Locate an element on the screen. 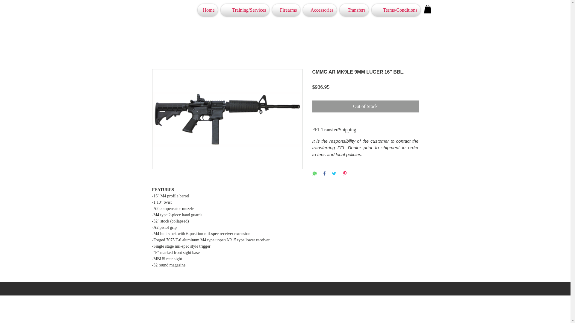 The height and width of the screenshot is (323, 575). Accessories is located at coordinates (320, 10).